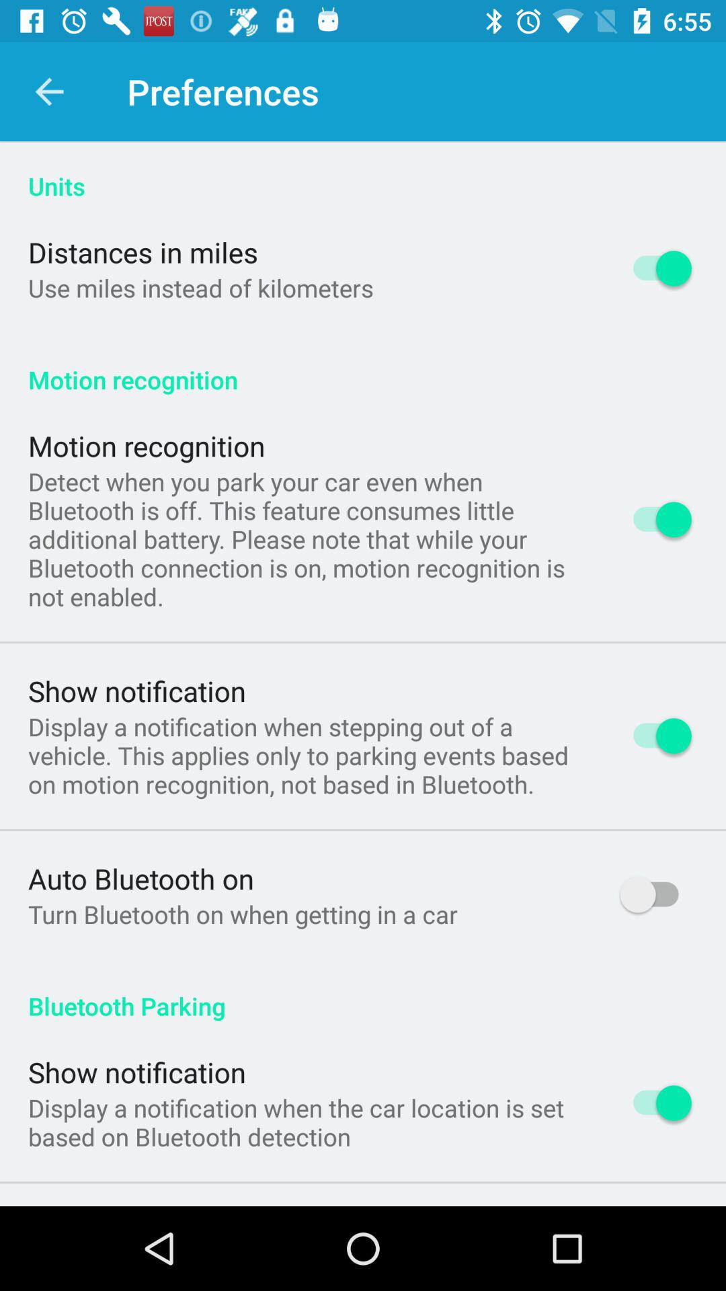  Describe the element at coordinates (49, 91) in the screenshot. I see `launch app above the units app` at that location.